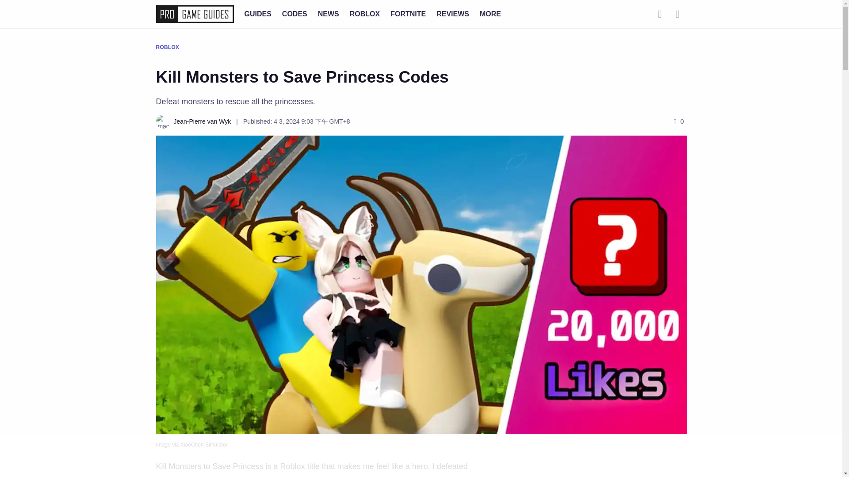 This screenshot has height=477, width=849. What do you see at coordinates (677, 14) in the screenshot?
I see `Dark Mode` at bounding box center [677, 14].